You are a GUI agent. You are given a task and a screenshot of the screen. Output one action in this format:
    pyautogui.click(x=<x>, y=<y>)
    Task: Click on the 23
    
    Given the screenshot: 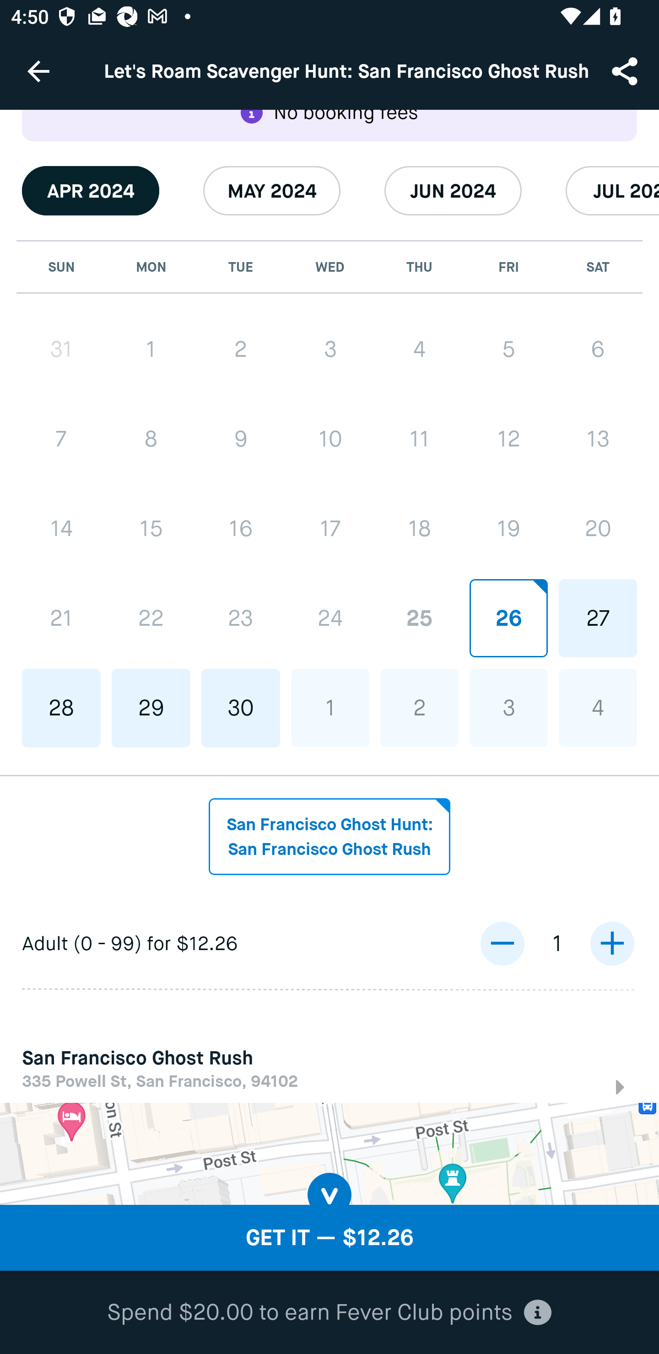 What is the action you would take?
    pyautogui.click(x=241, y=618)
    